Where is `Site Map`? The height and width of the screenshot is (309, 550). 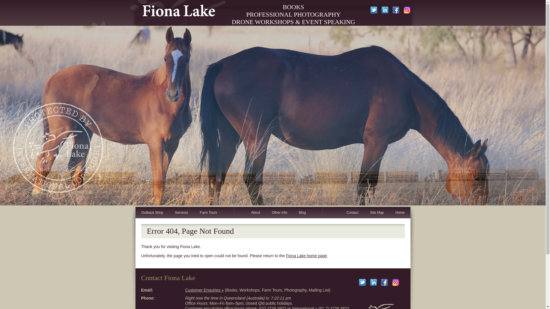 Site Map is located at coordinates (377, 213).